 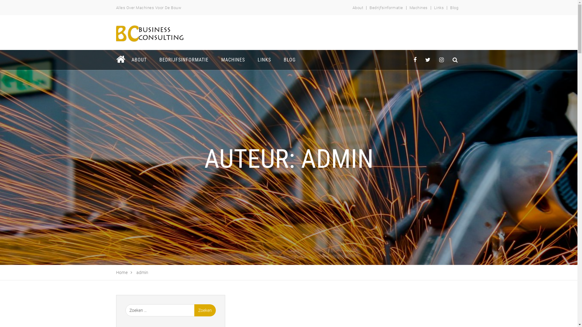 I want to click on Zoeken, so click(x=205, y=310).